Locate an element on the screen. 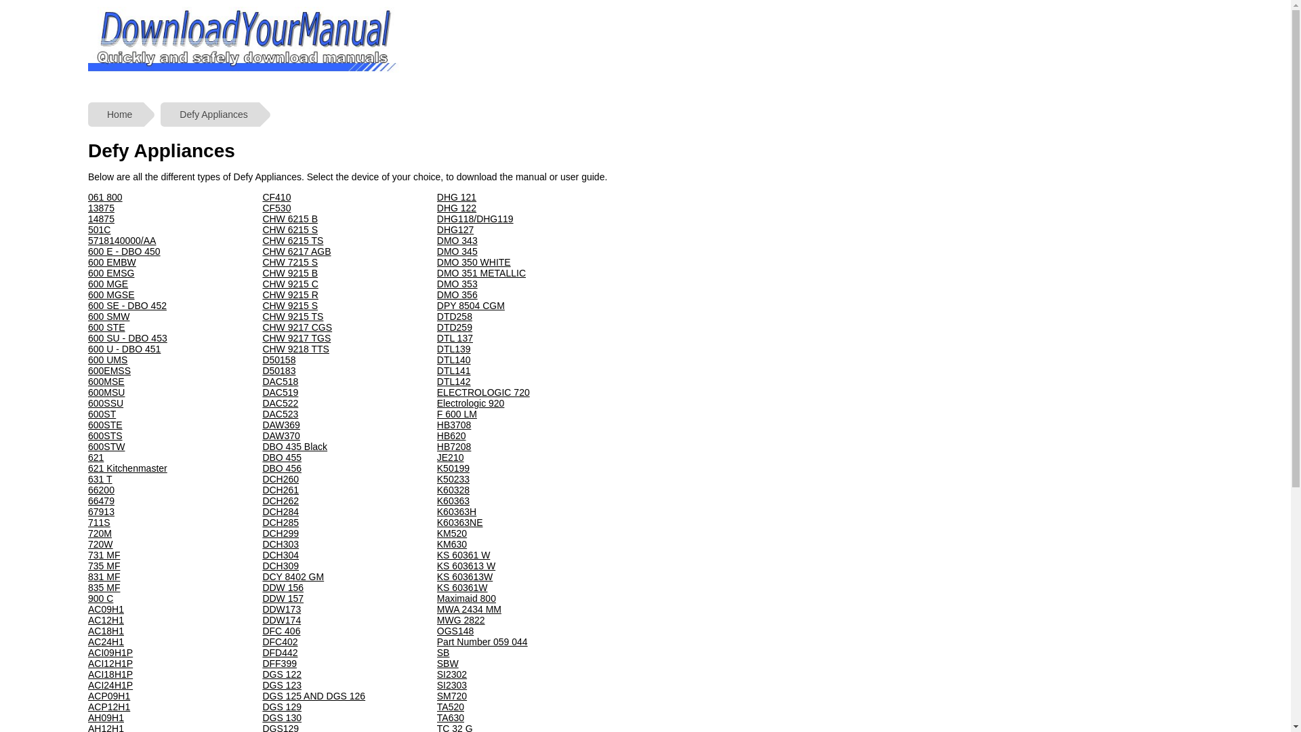 The height and width of the screenshot is (732, 1301). 600 STE is located at coordinates (106, 327).